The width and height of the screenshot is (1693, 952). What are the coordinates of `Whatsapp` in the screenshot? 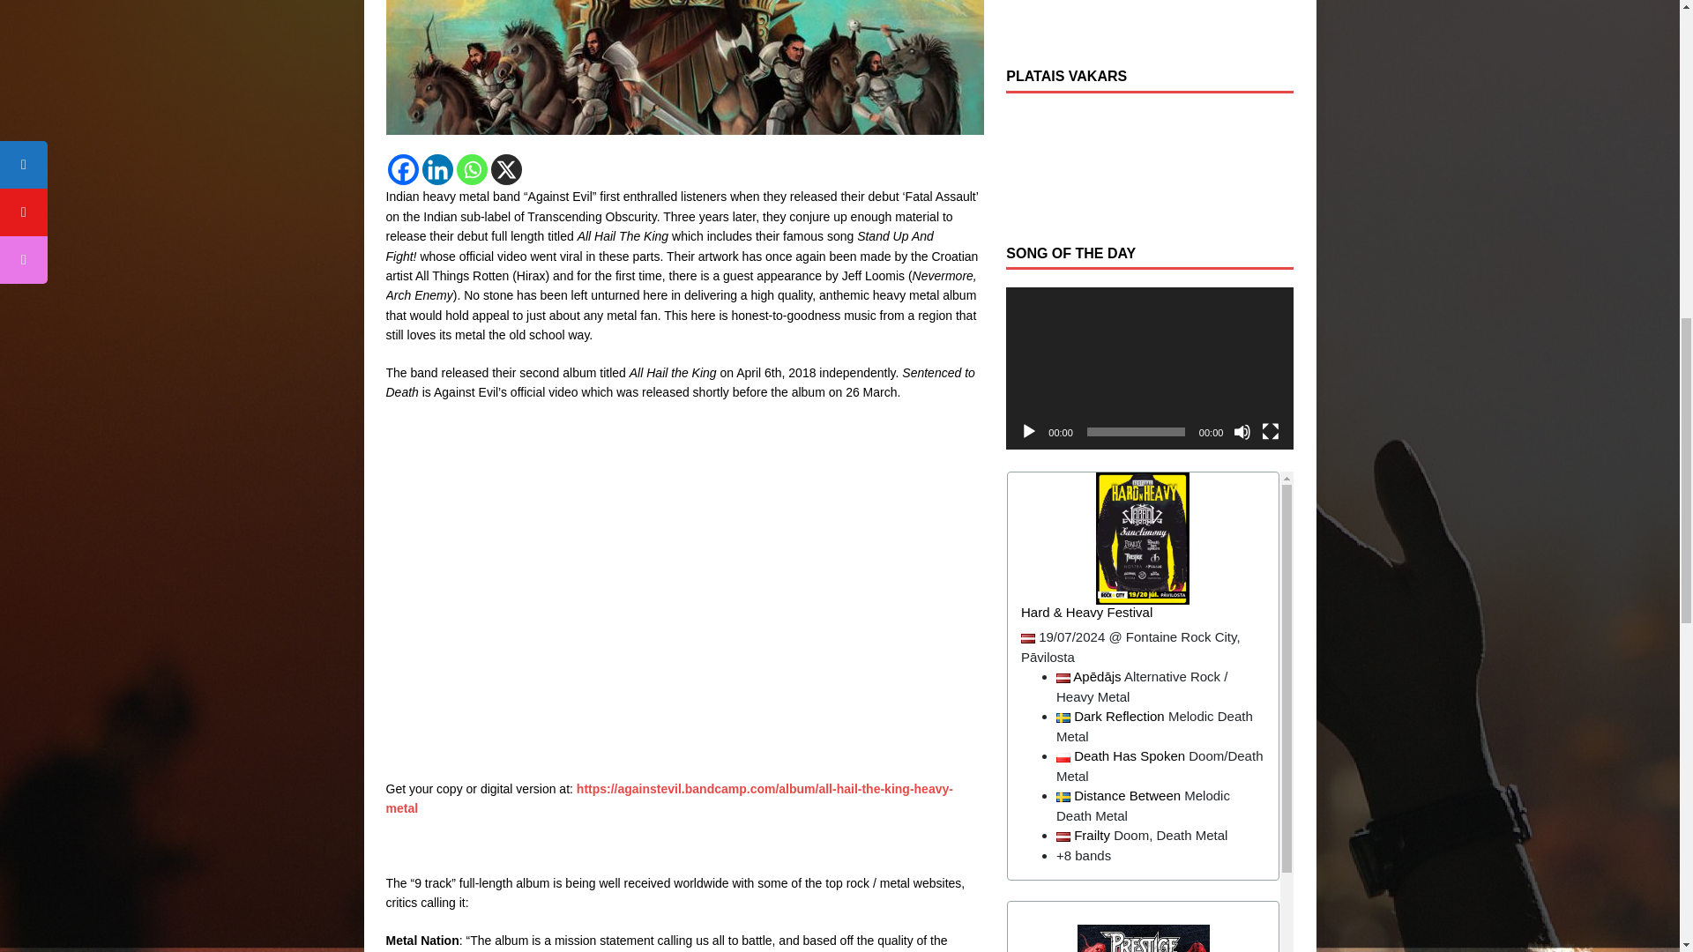 It's located at (472, 169).